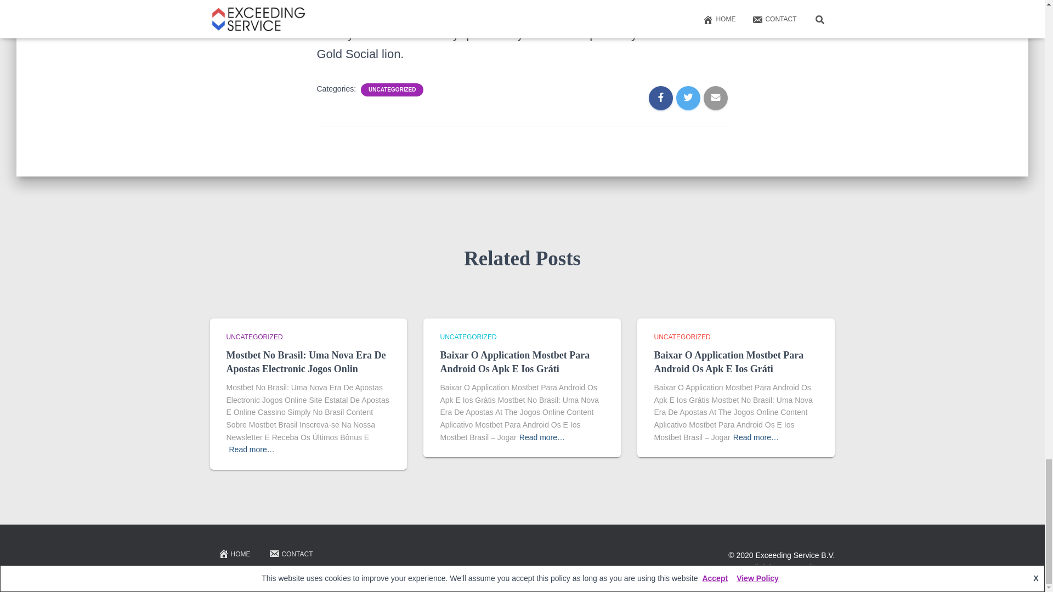 The image size is (1053, 592). Describe the element at coordinates (254, 337) in the screenshot. I see `View all posts in Uncategorized` at that location.